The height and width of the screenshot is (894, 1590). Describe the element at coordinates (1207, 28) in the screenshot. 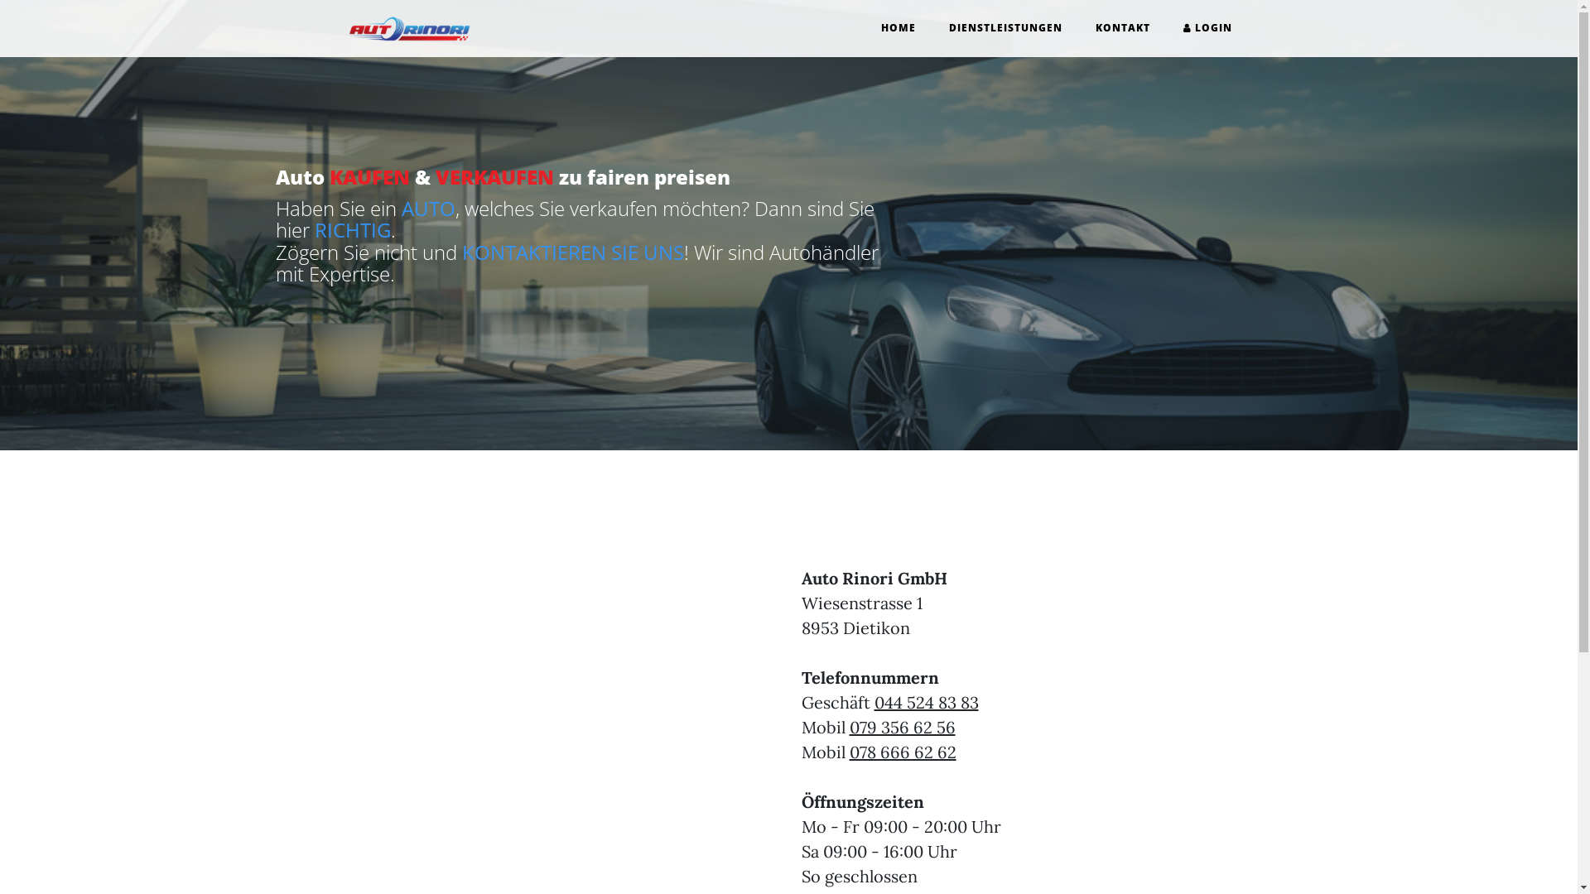

I see `LOGIN` at that location.